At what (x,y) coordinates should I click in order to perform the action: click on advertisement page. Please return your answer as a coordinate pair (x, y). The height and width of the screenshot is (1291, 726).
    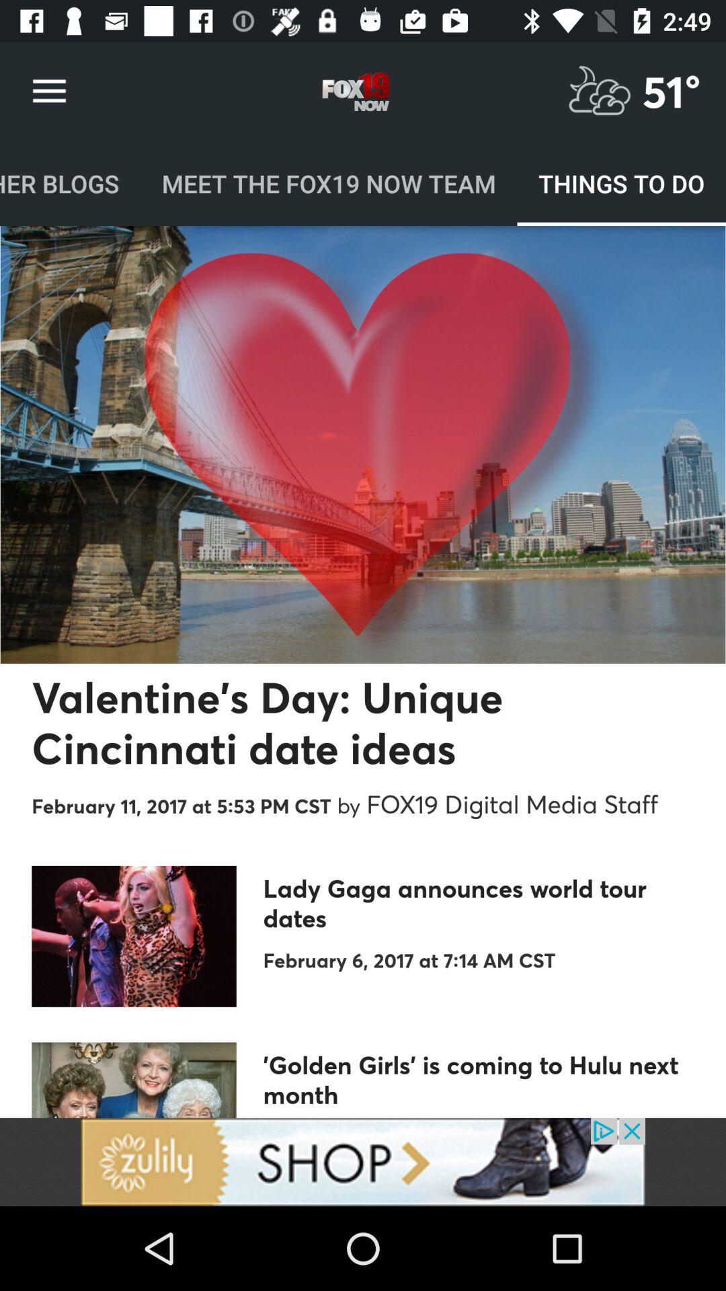
    Looking at the image, I should click on (363, 1162).